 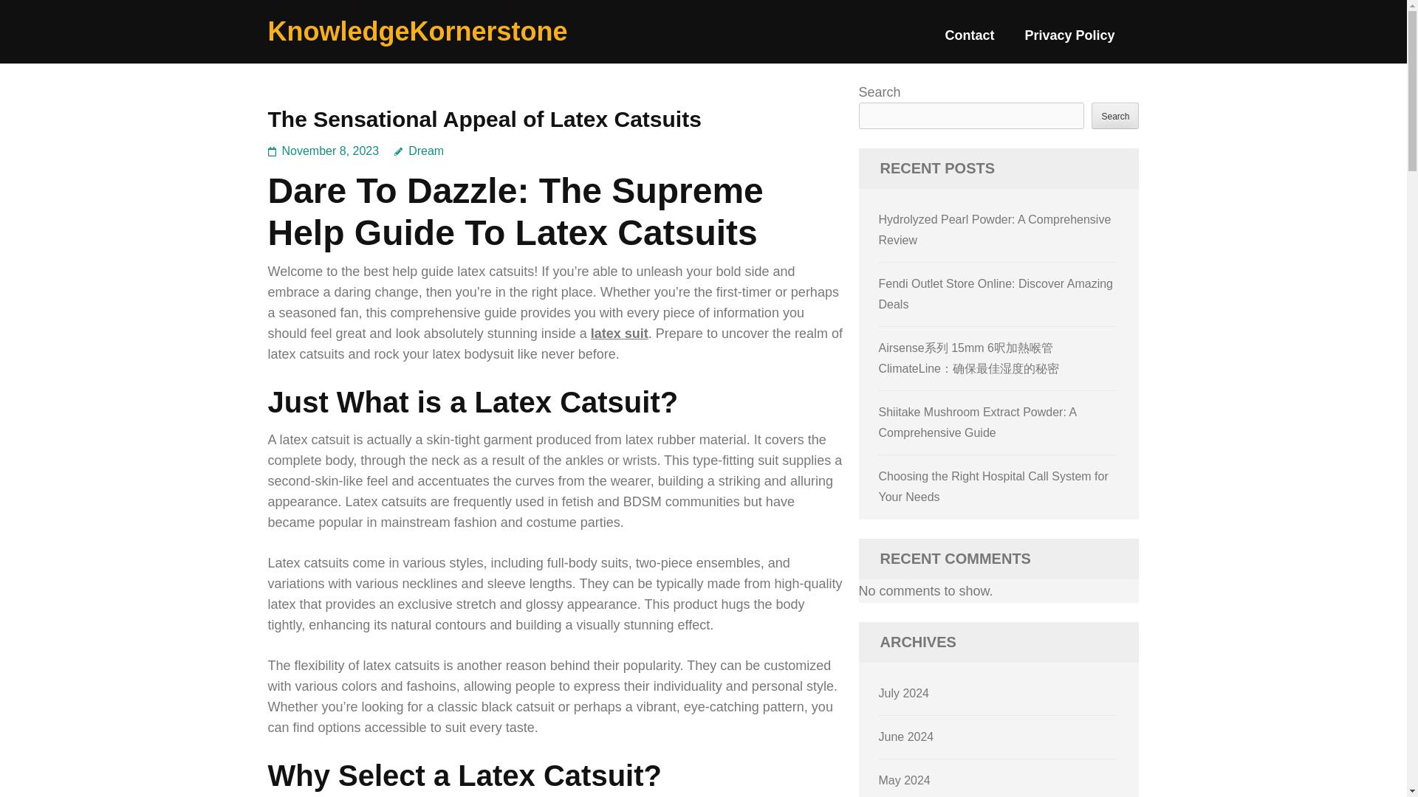 What do you see at coordinates (1069, 41) in the screenshot?
I see `Privacy Policy` at bounding box center [1069, 41].